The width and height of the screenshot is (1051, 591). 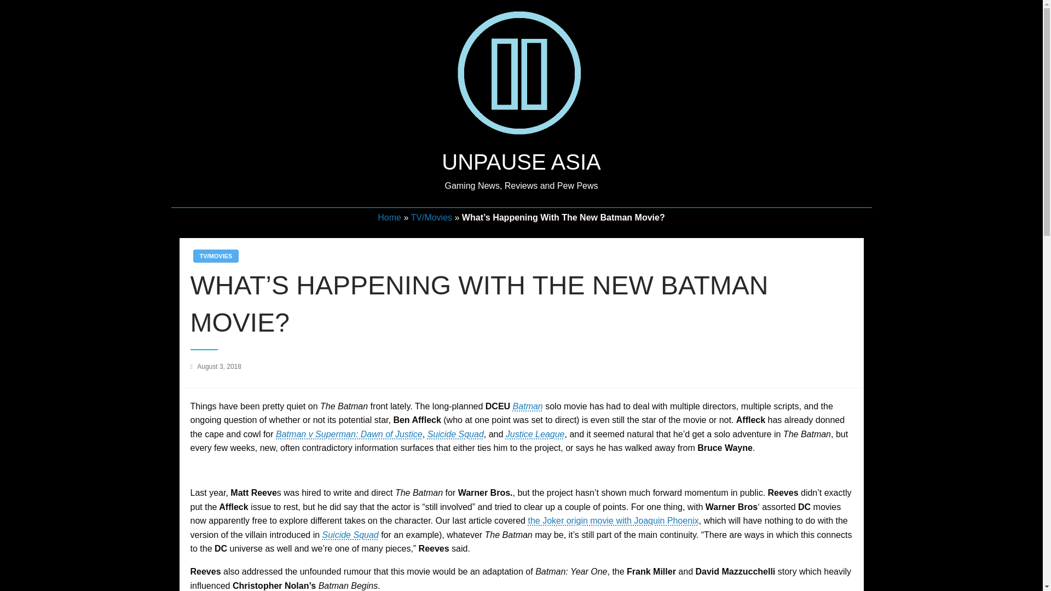 What do you see at coordinates (389, 217) in the screenshot?
I see `Home` at bounding box center [389, 217].